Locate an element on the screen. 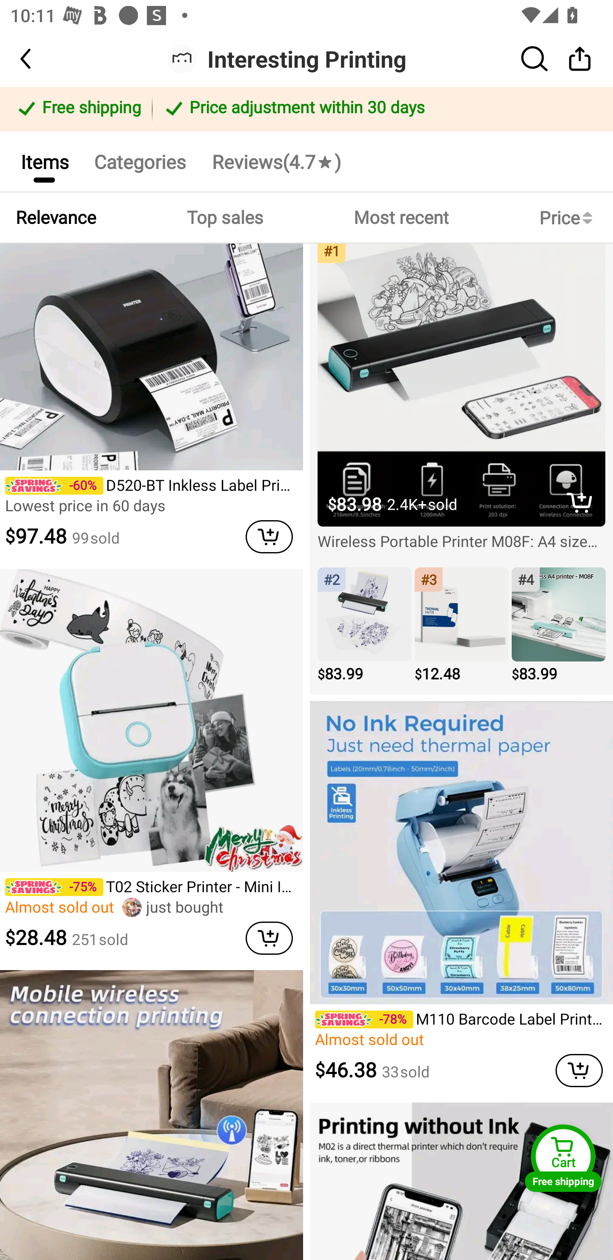 The image size is (613, 1260). #4 $83.99 is located at coordinates (559, 626).